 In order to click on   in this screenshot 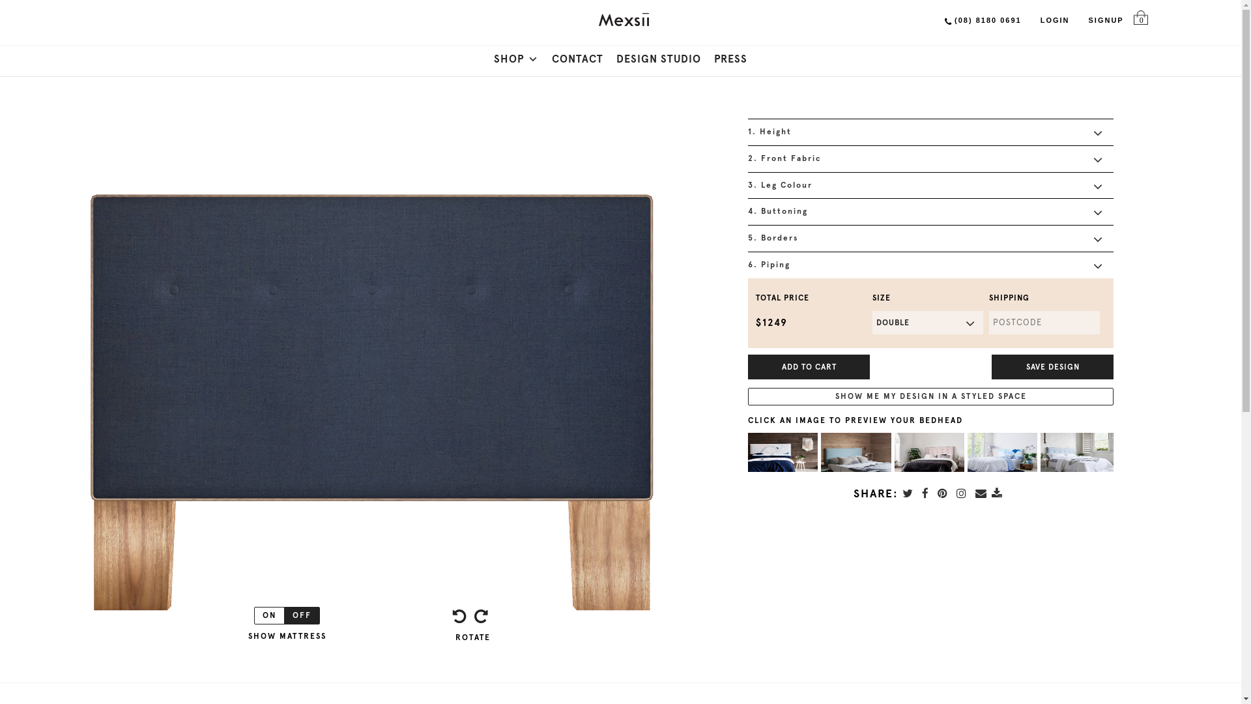, I will do `click(999, 493)`.